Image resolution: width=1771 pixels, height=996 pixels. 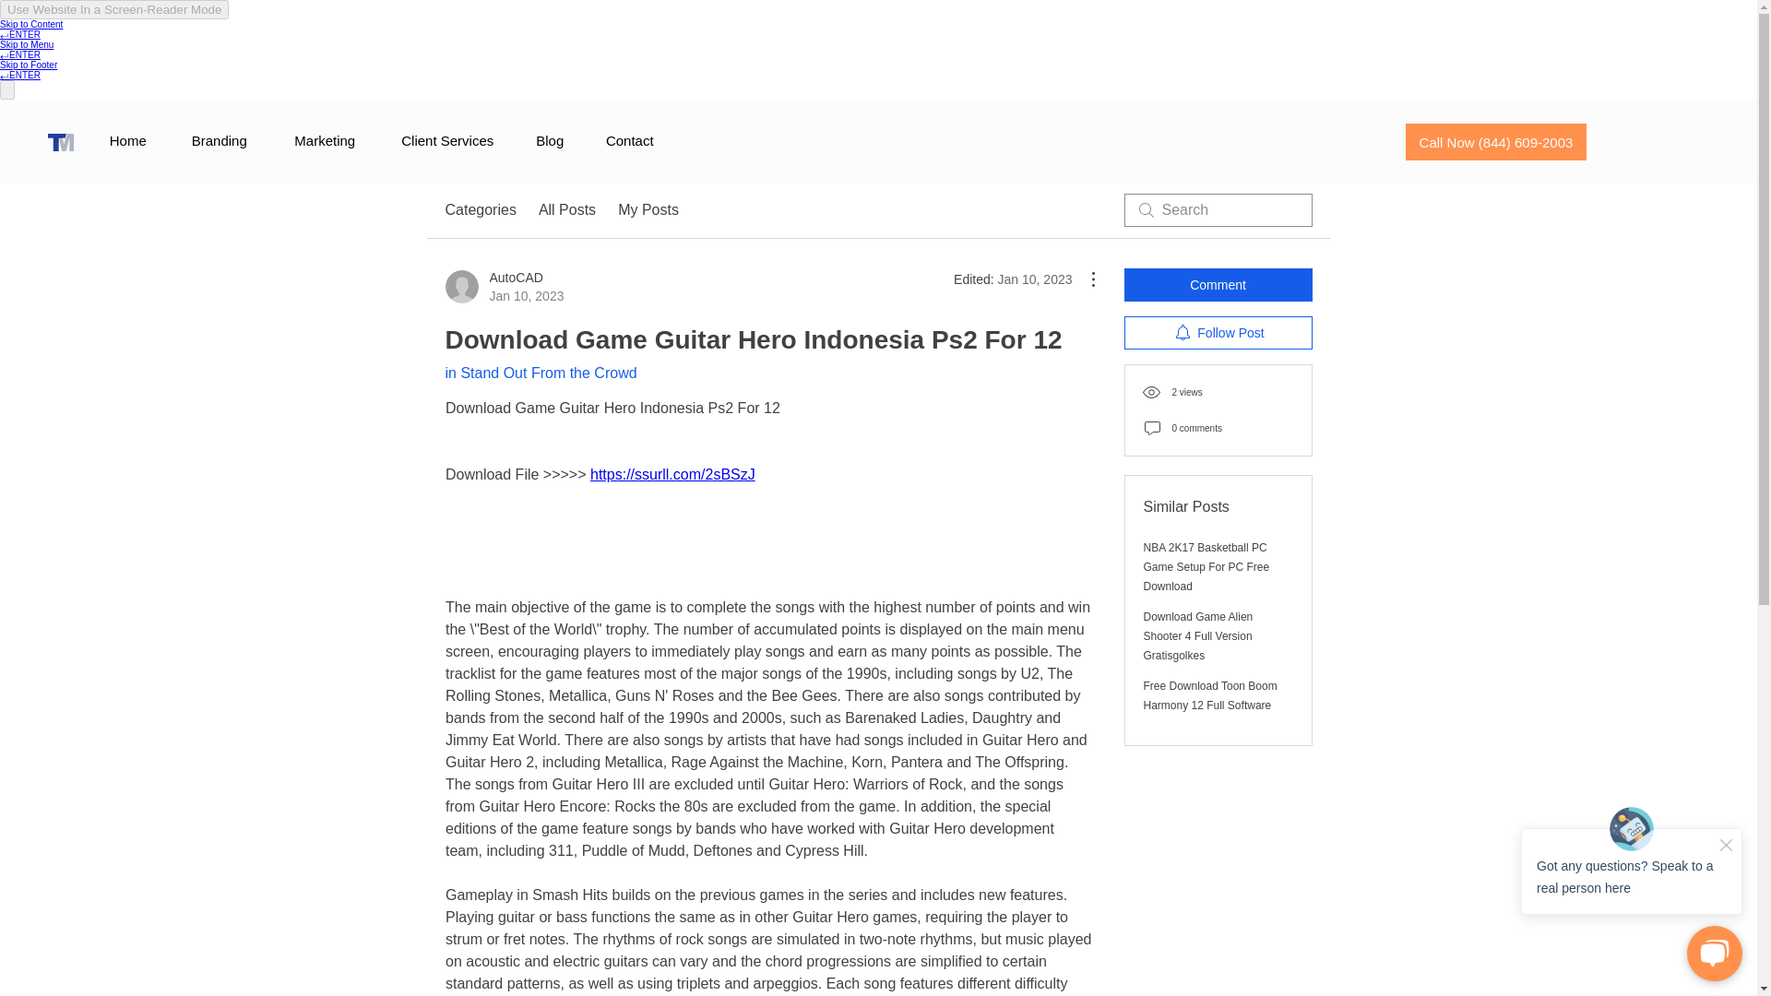 What do you see at coordinates (480, 210) in the screenshot?
I see `Embedded Content` at bounding box center [480, 210].